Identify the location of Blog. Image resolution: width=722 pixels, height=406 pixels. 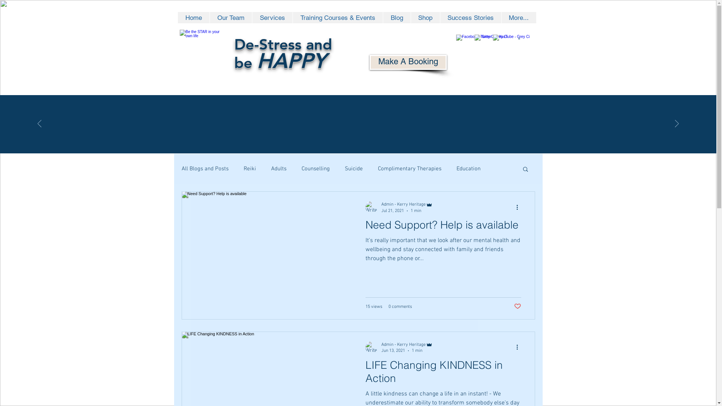
(396, 18).